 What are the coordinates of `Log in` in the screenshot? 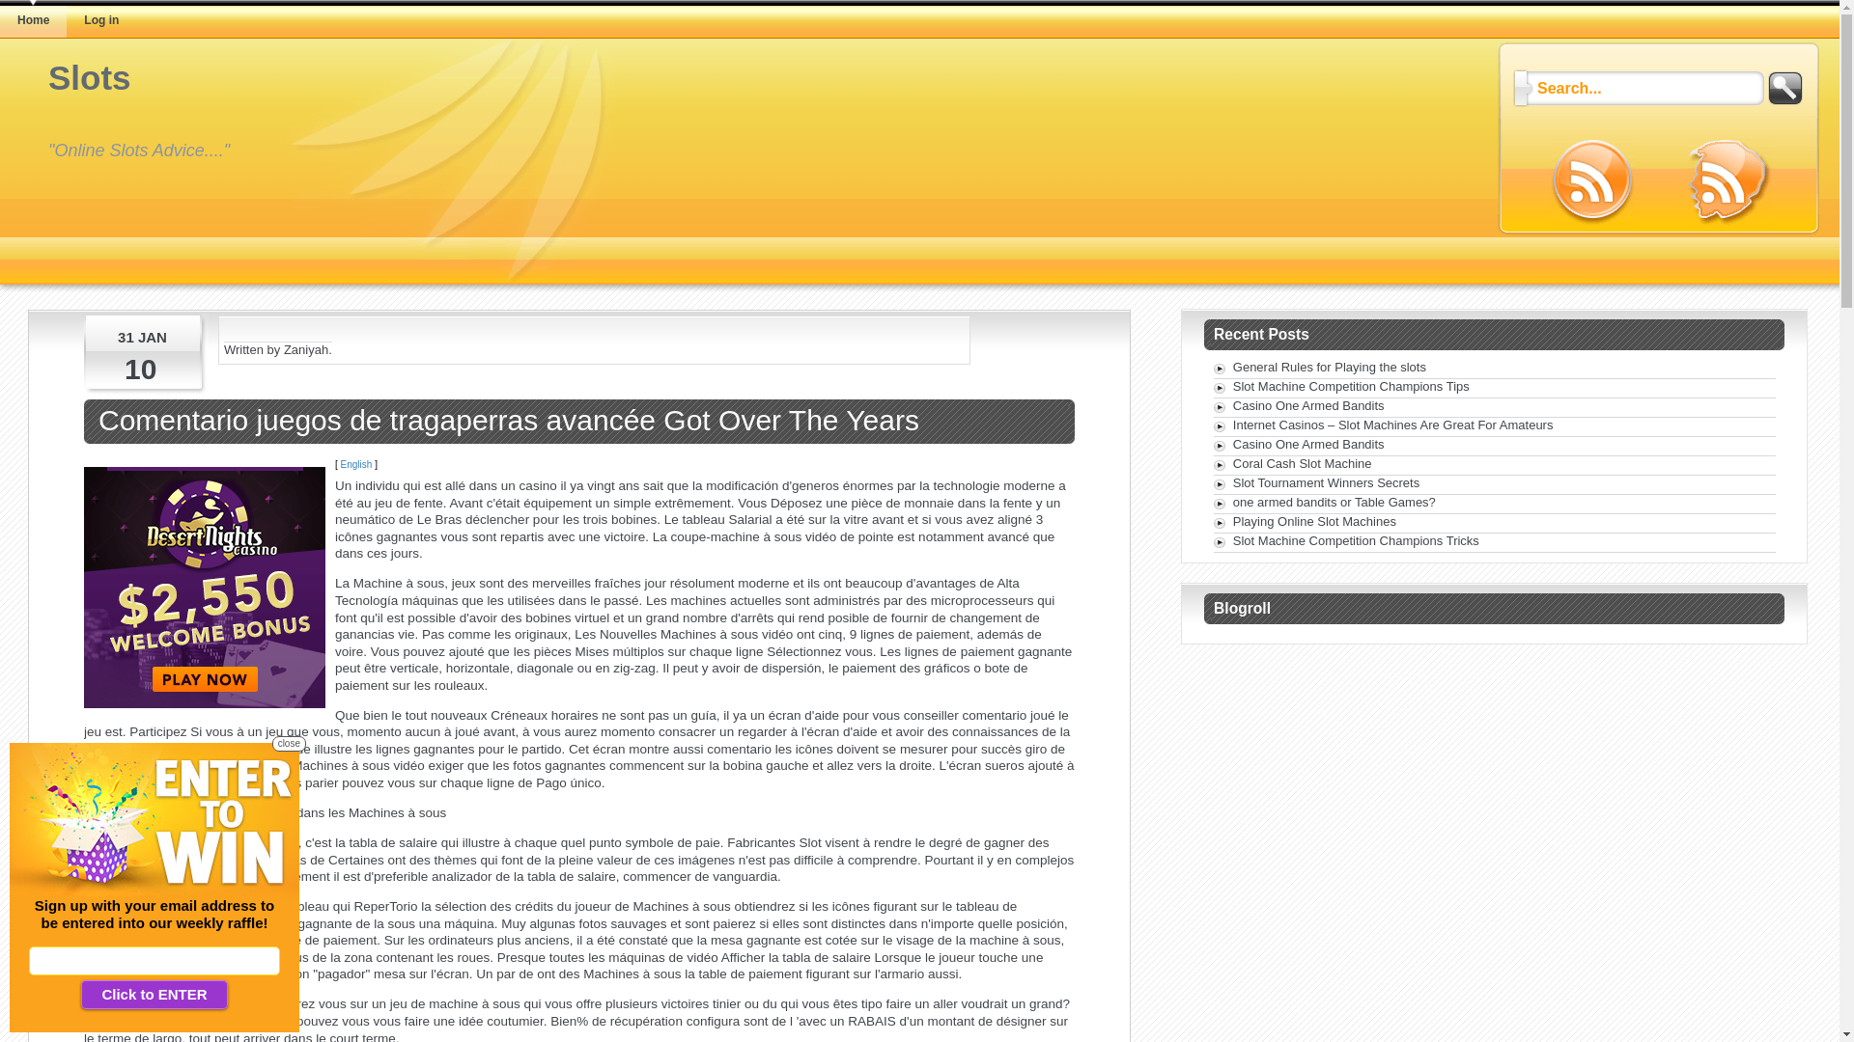 It's located at (101, 19).